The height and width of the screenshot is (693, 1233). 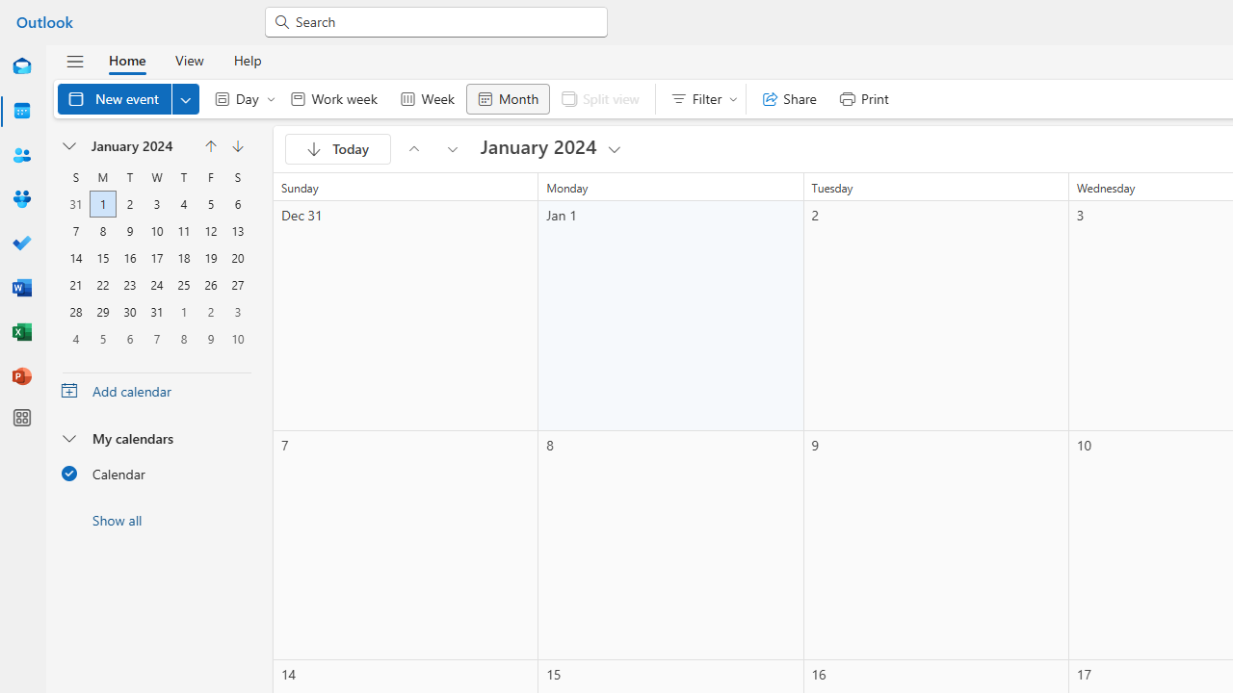 What do you see at coordinates (75, 231) in the screenshot?
I see `7, January, 2024` at bounding box center [75, 231].